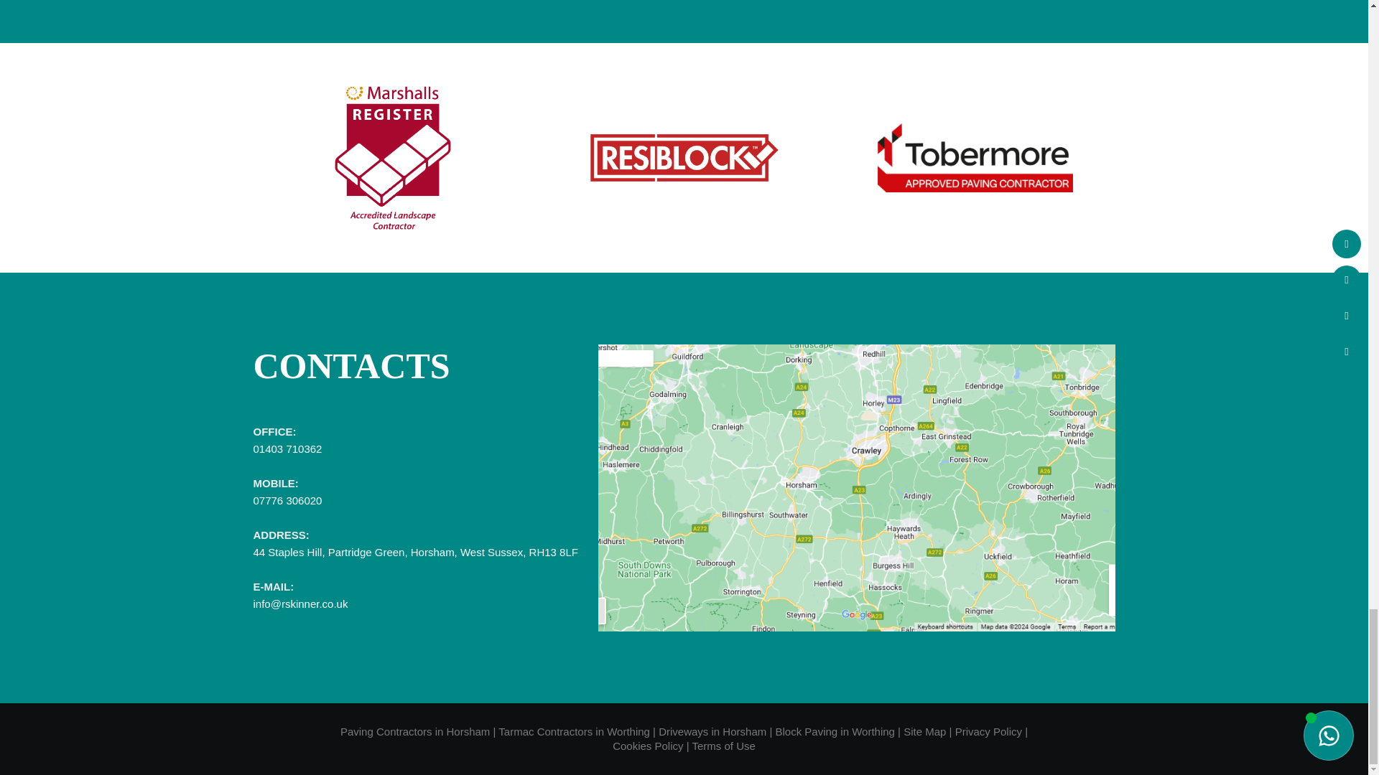 The image size is (1379, 775). What do you see at coordinates (723, 746) in the screenshot?
I see `Terms of Use` at bounding box center [723, 746].